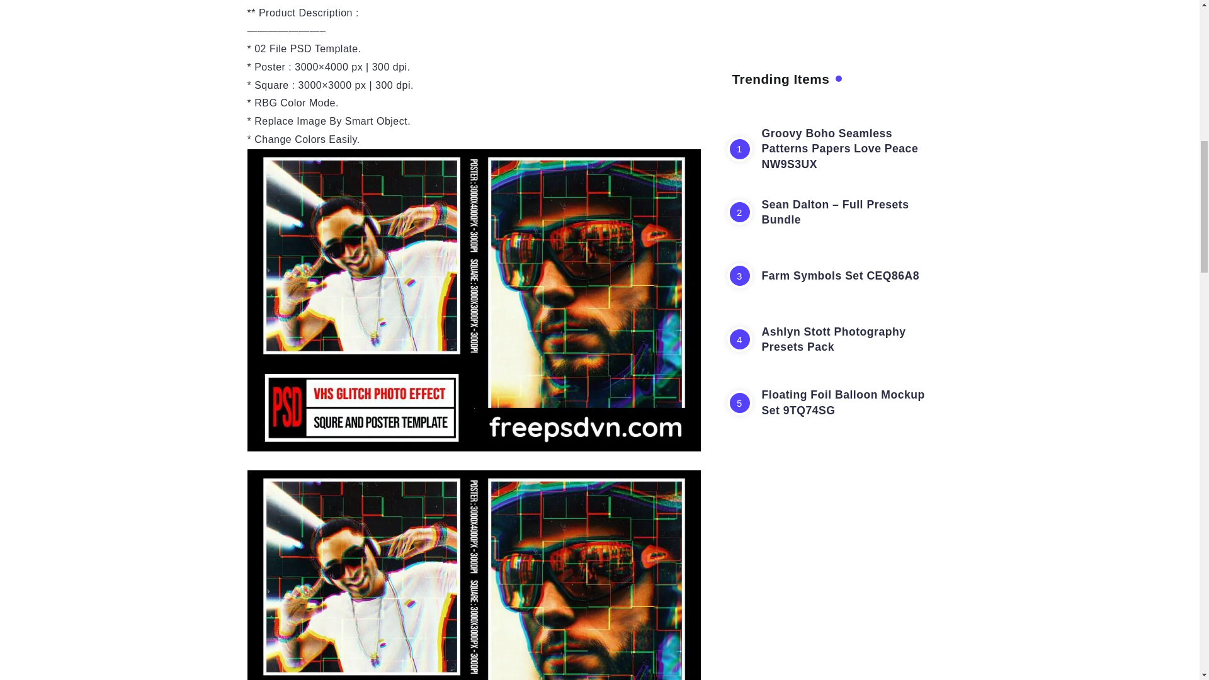  What do you see at coordinates (834, 161) in the screenshot?
I see `Ashlyn Stott Photography Presets Pack` at bounding box center [834, 161].